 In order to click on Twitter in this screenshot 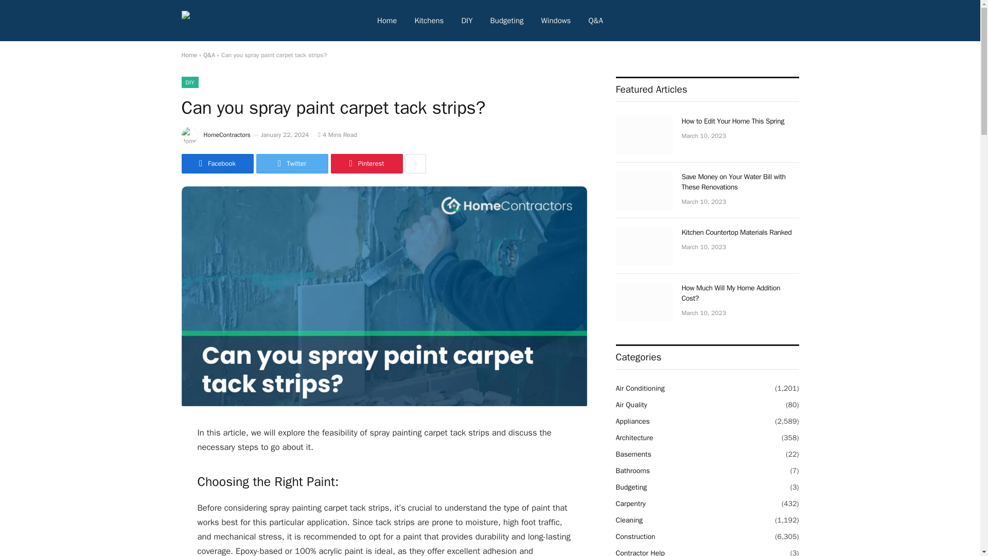, I will do `click(292, 164)`.